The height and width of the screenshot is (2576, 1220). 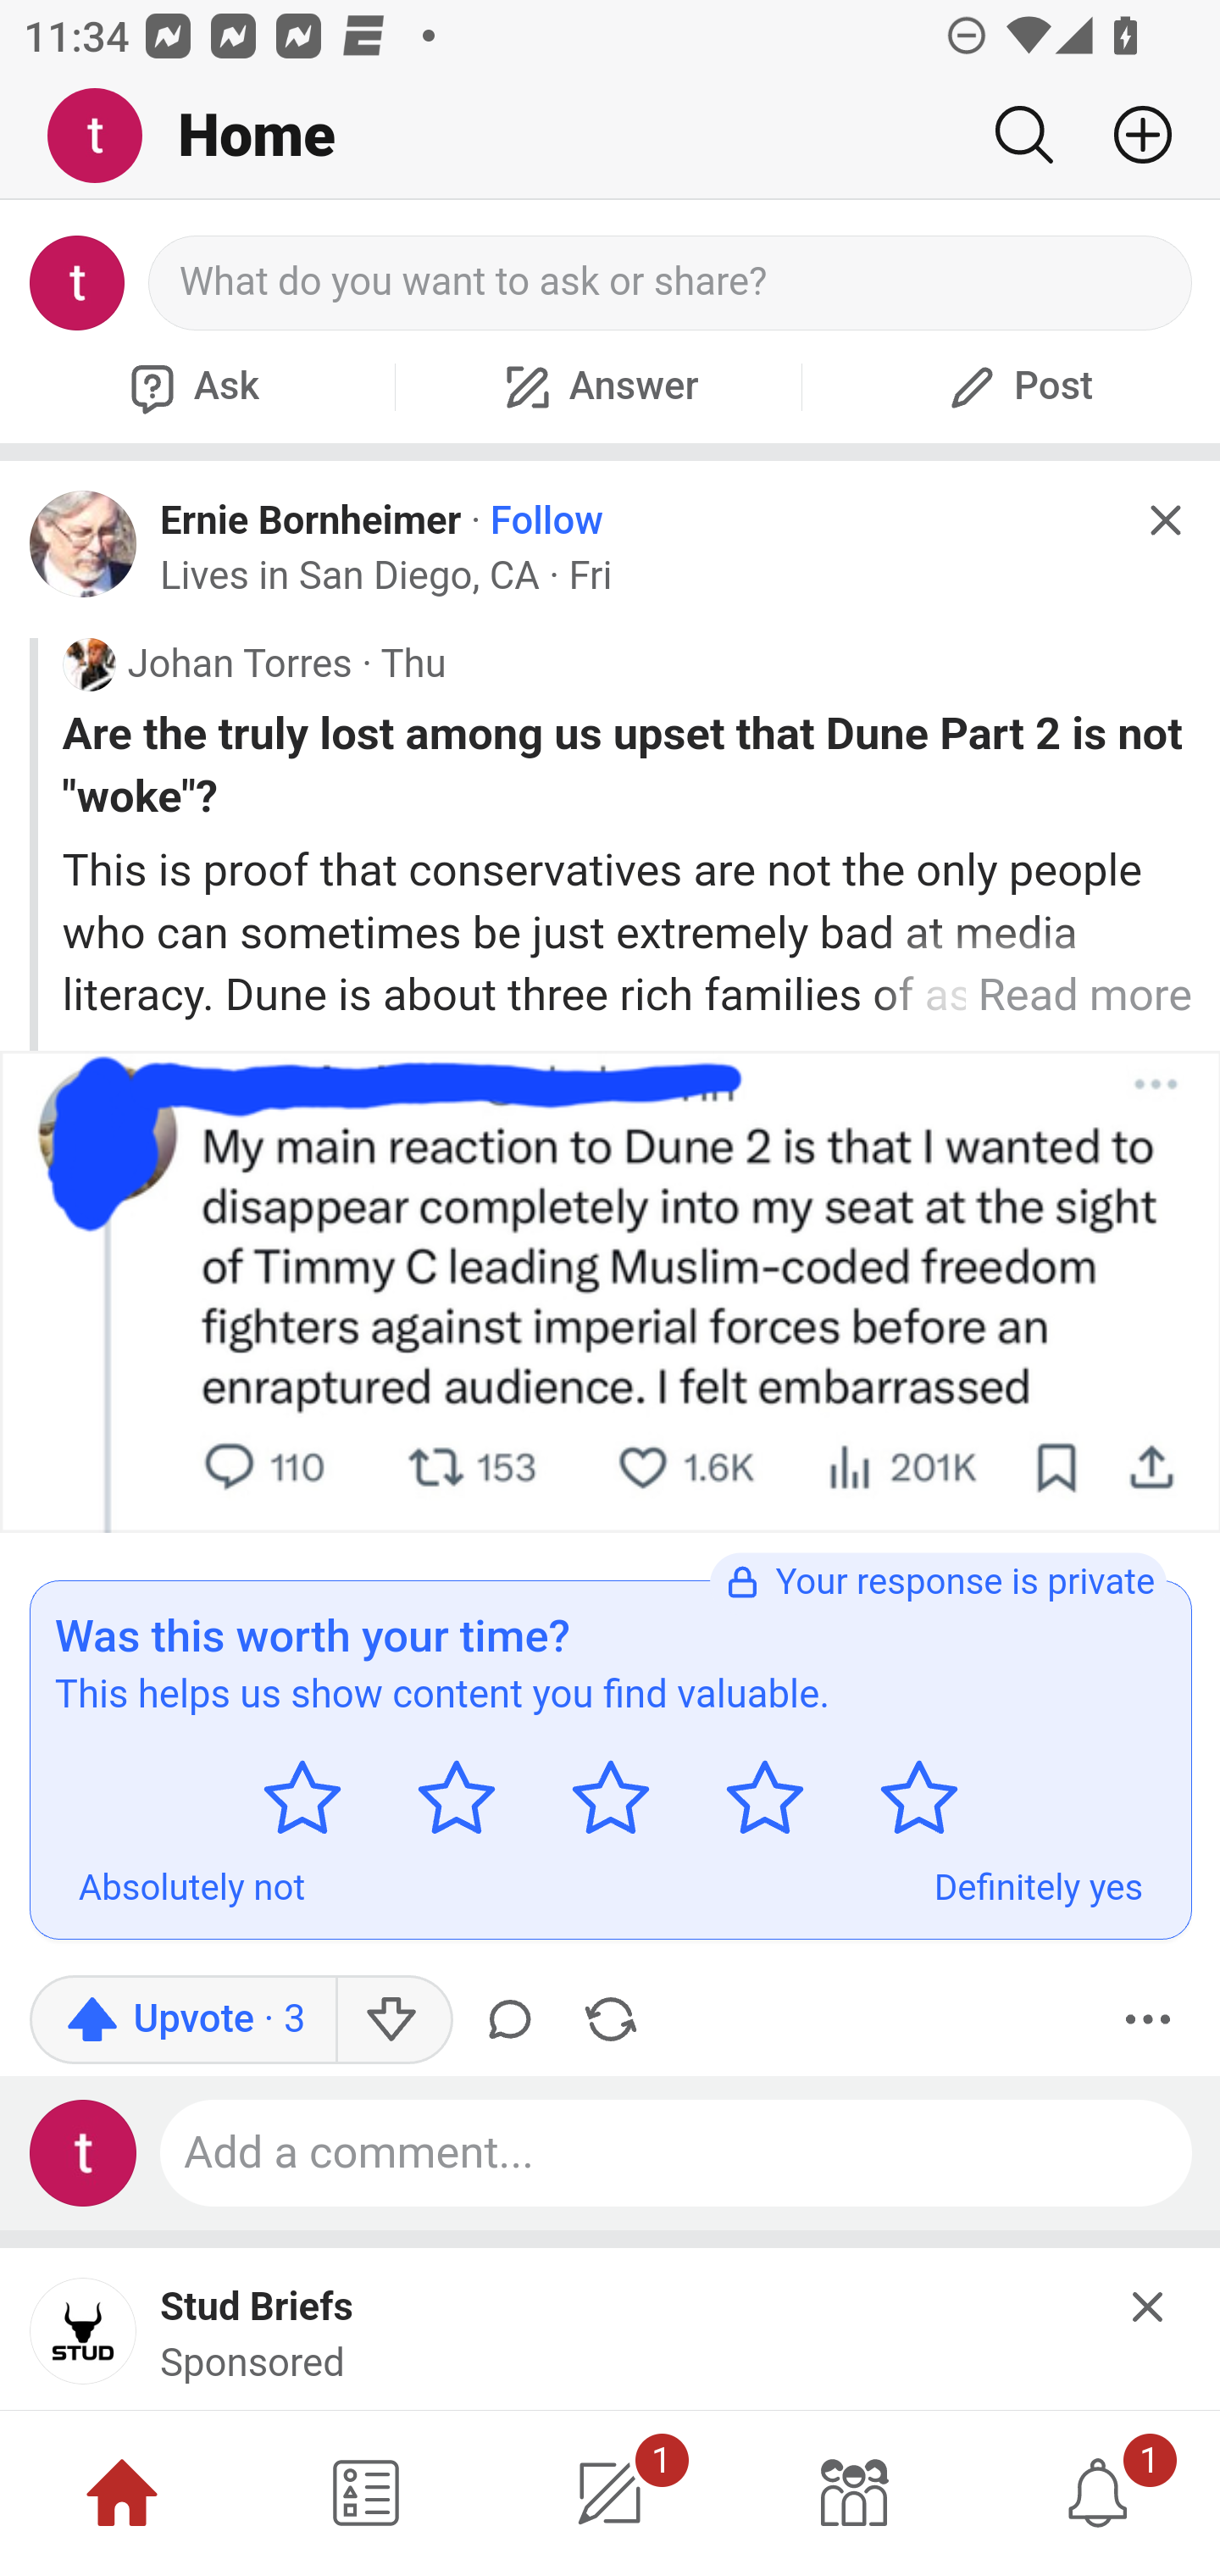 What do you see at coordinates (676, 2152) in the screenshot?
I see `Add a comment...` at bounding box center [676, 2152].